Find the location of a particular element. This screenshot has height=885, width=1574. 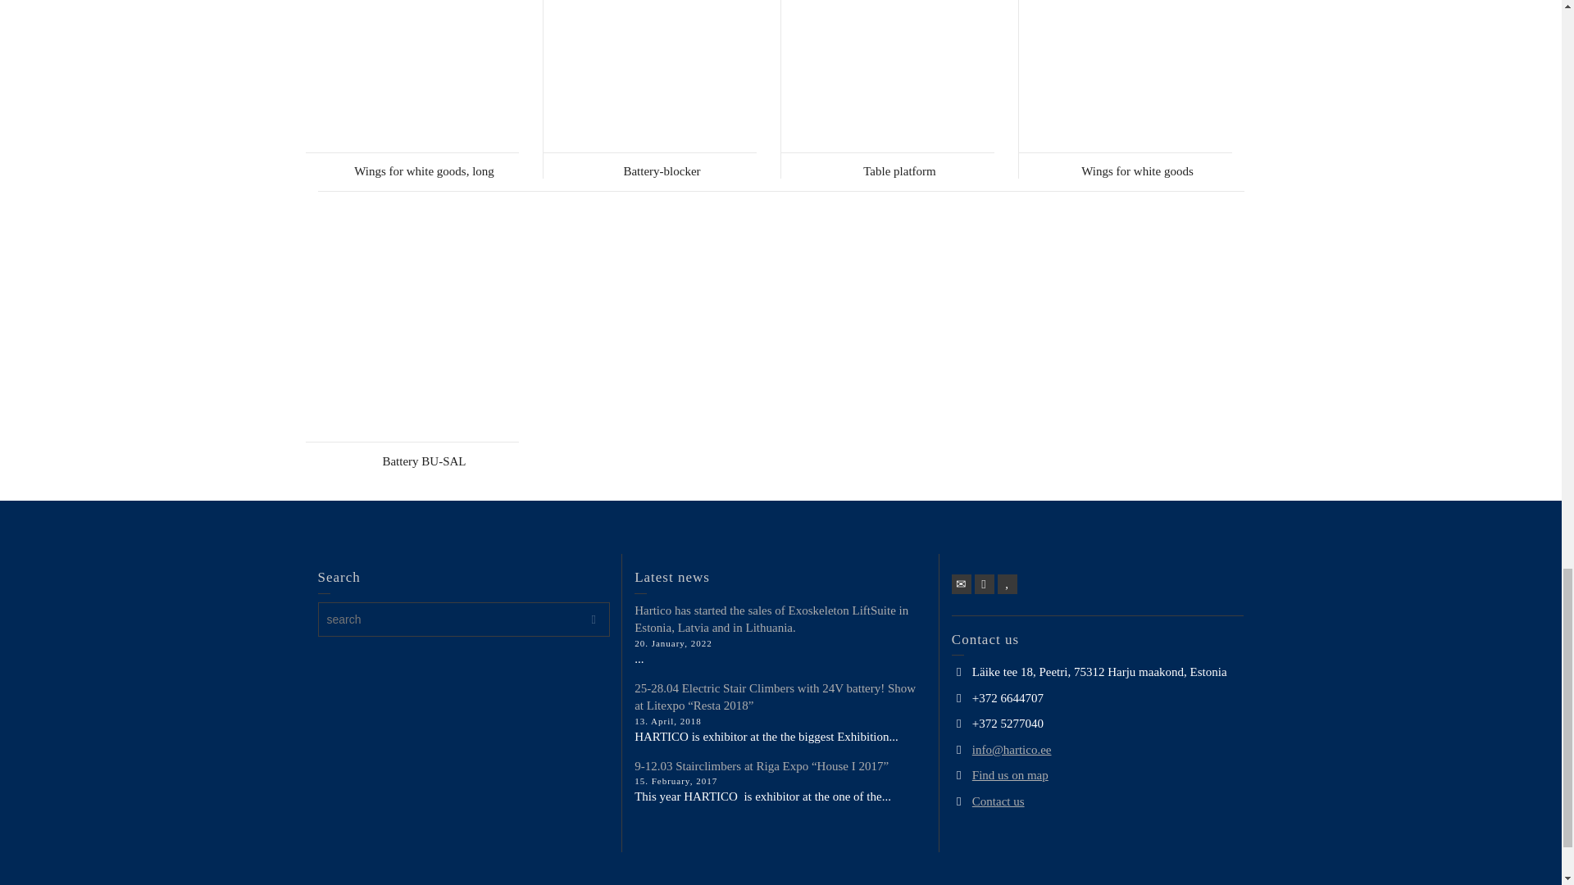

Email is located at coordinates (961, 583).